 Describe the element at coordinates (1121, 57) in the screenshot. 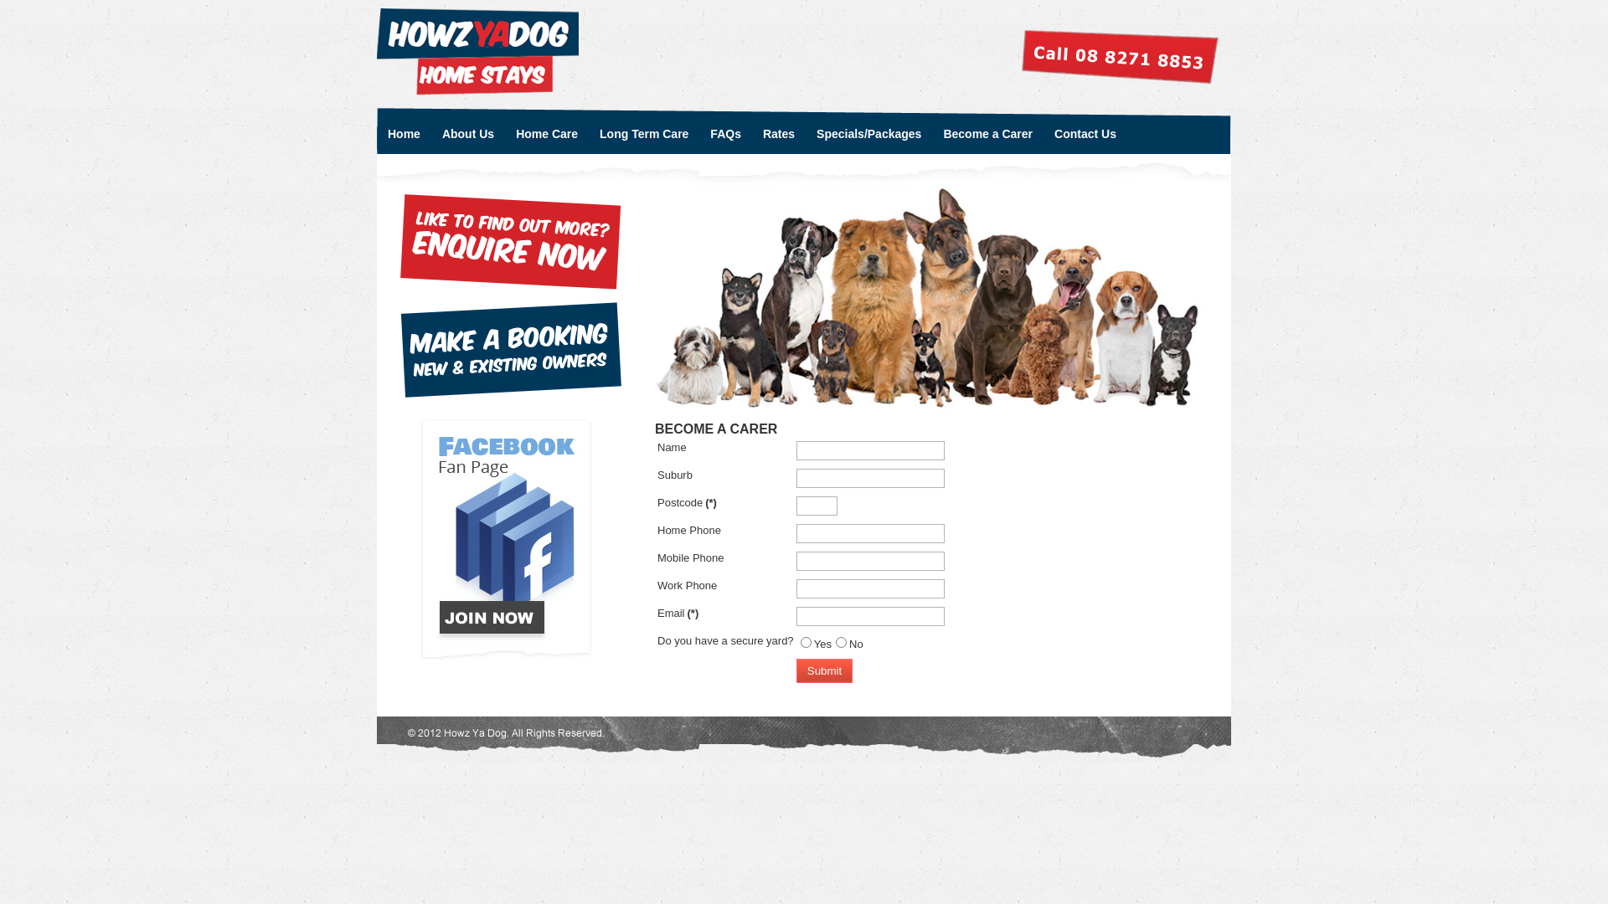

I see `Call - 08 8271 8853` at that location.